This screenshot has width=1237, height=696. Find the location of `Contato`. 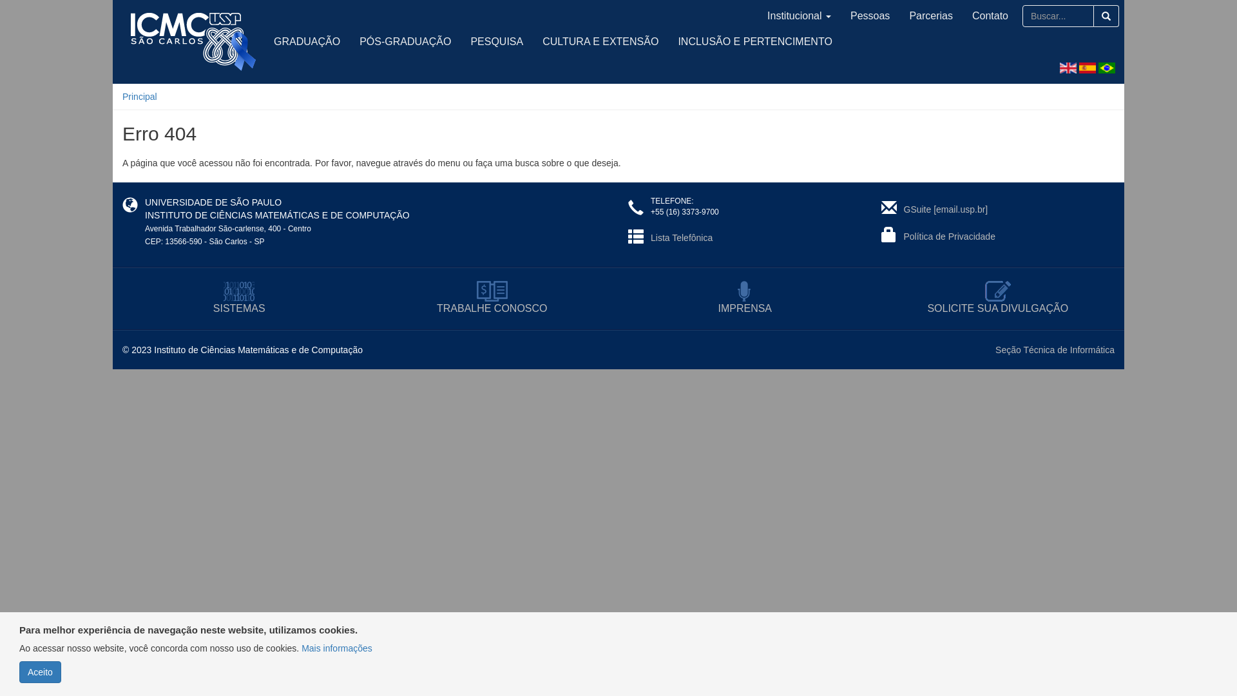

Contato is located at coordinates (990, 16).